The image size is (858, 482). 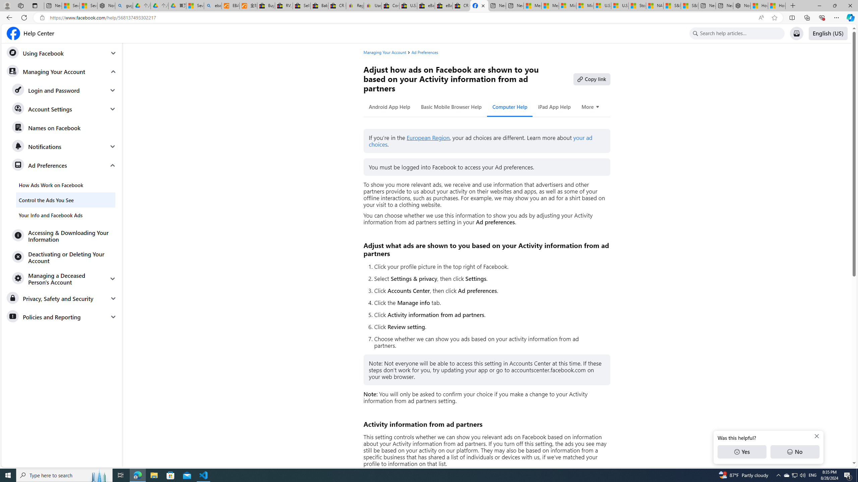 What do you see at coordinates (489, 303) in the screenshot?
I see `Click the Manage info tab.` at bounding box center [489, 303].